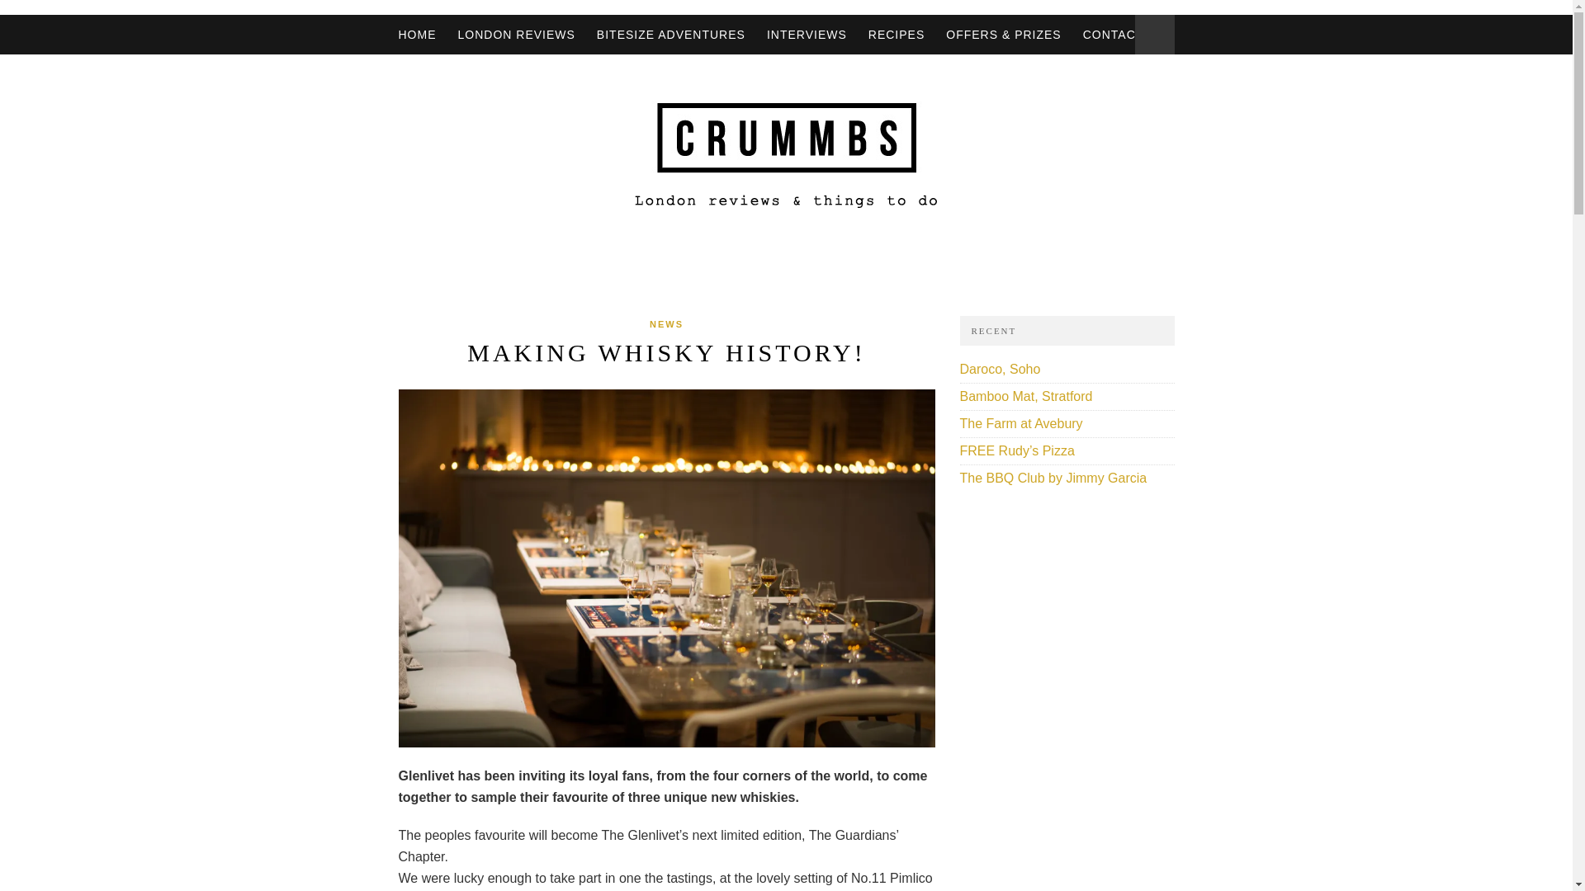 The image size is (1585, 891). Describe the element at coordinates (670, 35) in the screenshot. I see `BITESIZE ADVENTURES` at that location.